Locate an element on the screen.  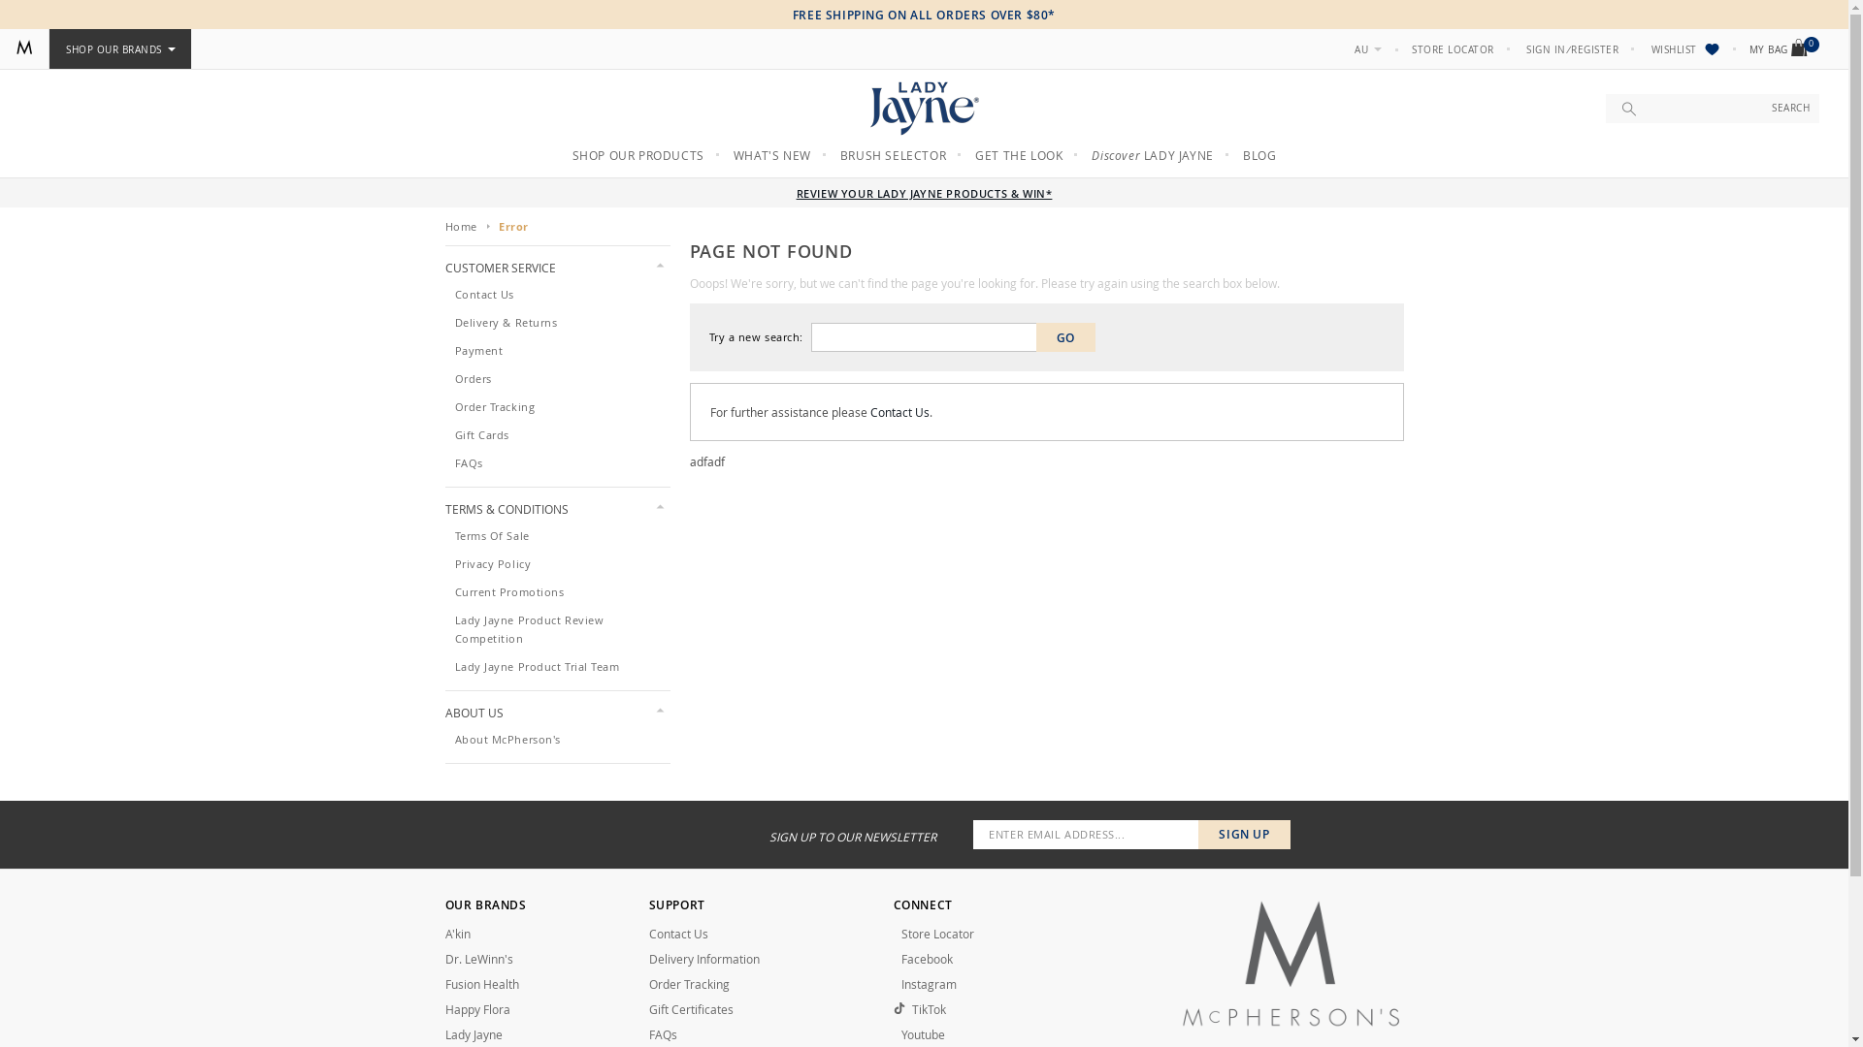
SIGN UP is located at coordinates (1244, 835).